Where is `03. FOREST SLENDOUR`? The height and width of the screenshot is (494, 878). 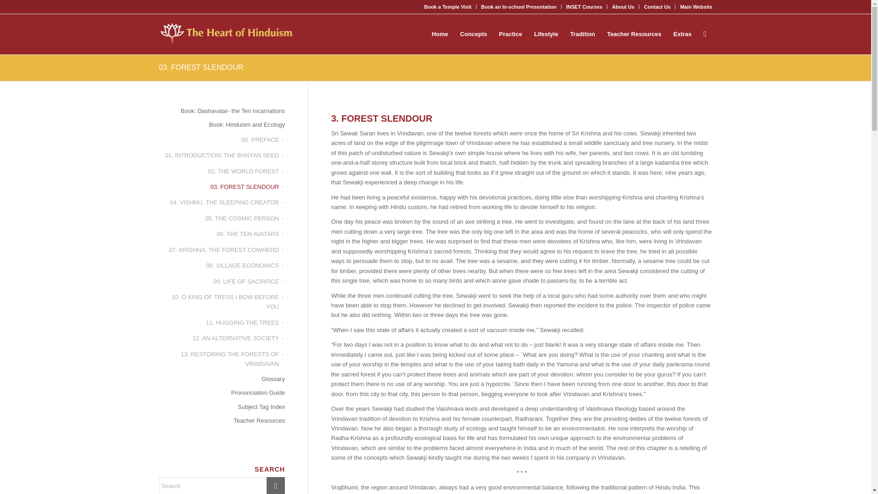 03. FOREST SLENDOUR is located at coordinates (201, 67).